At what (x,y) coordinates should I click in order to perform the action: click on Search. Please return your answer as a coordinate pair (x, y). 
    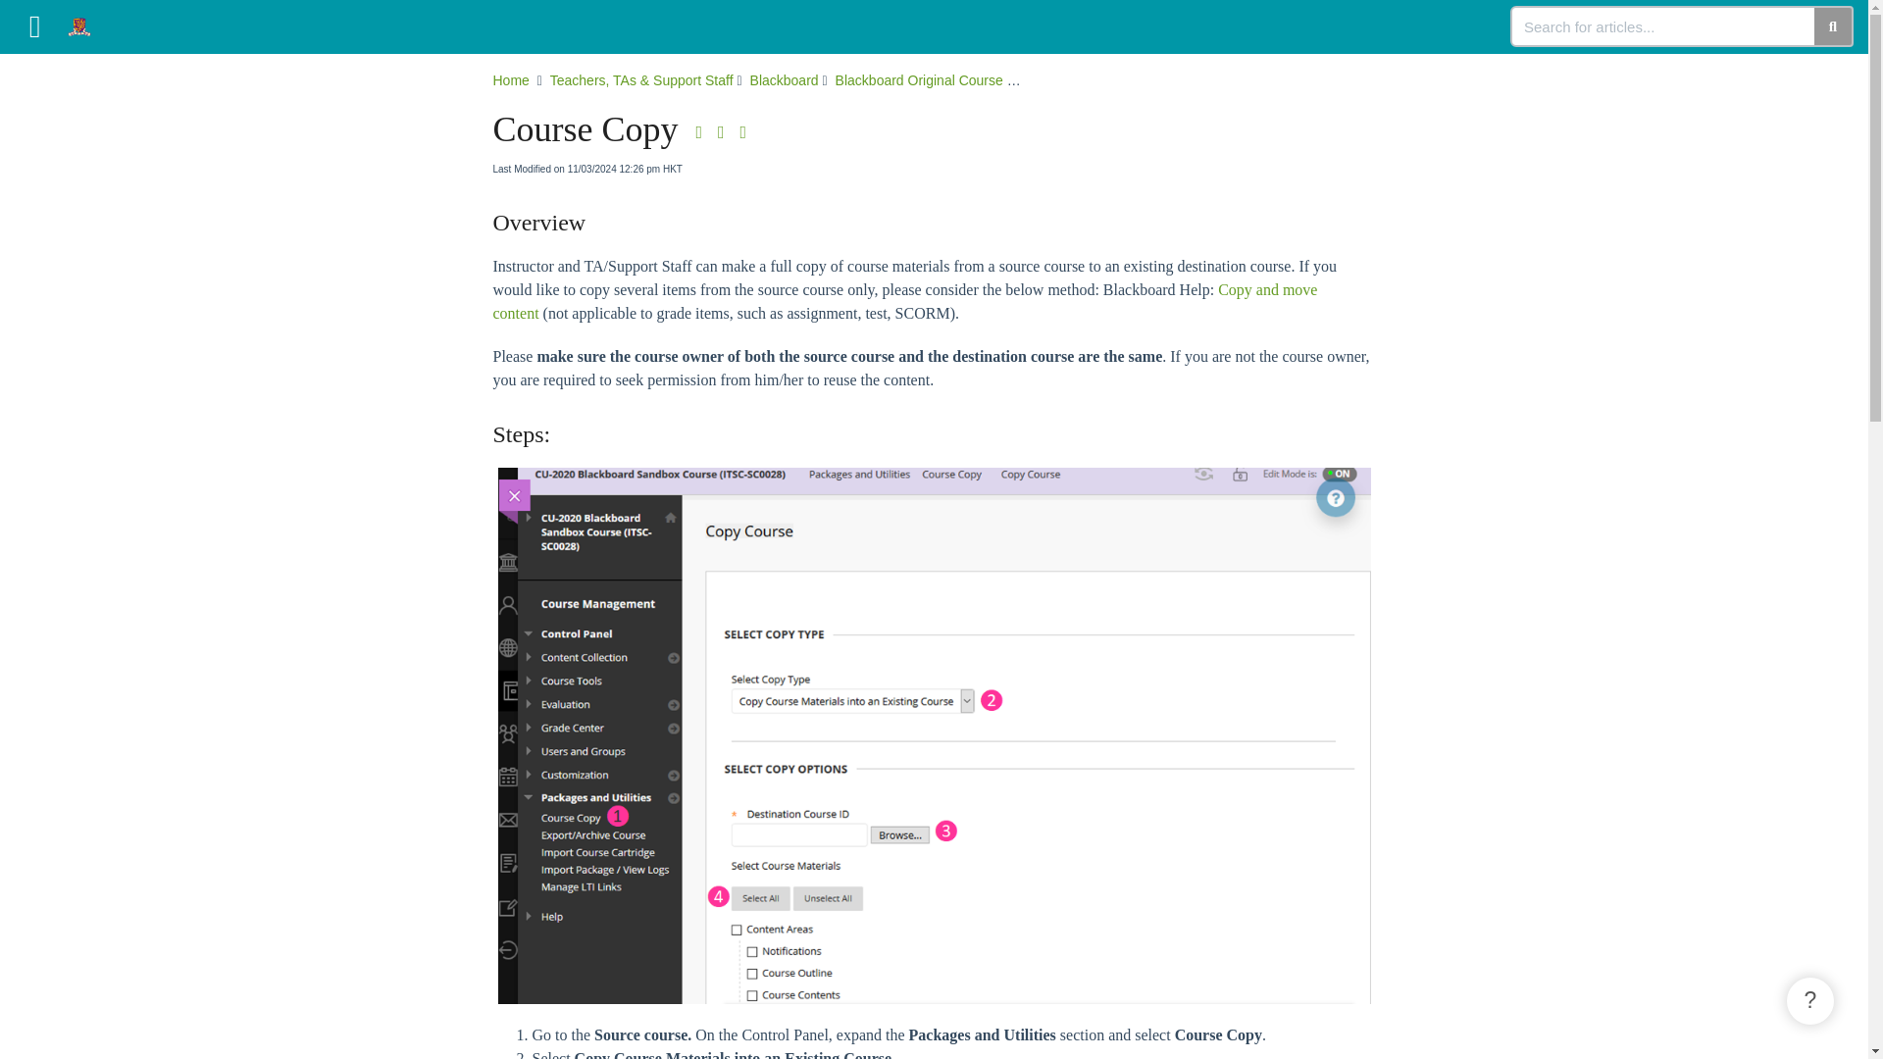
    Looking at the image, I should click on (1663, 25).